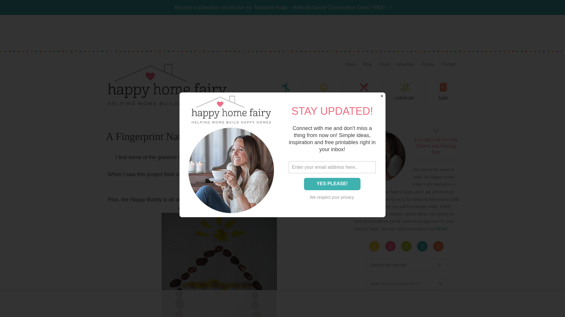 This screenshot has height=317, width=565. Describe the element at coordinates (405, 64) in the screenshot. I see `Advertise` at that location.